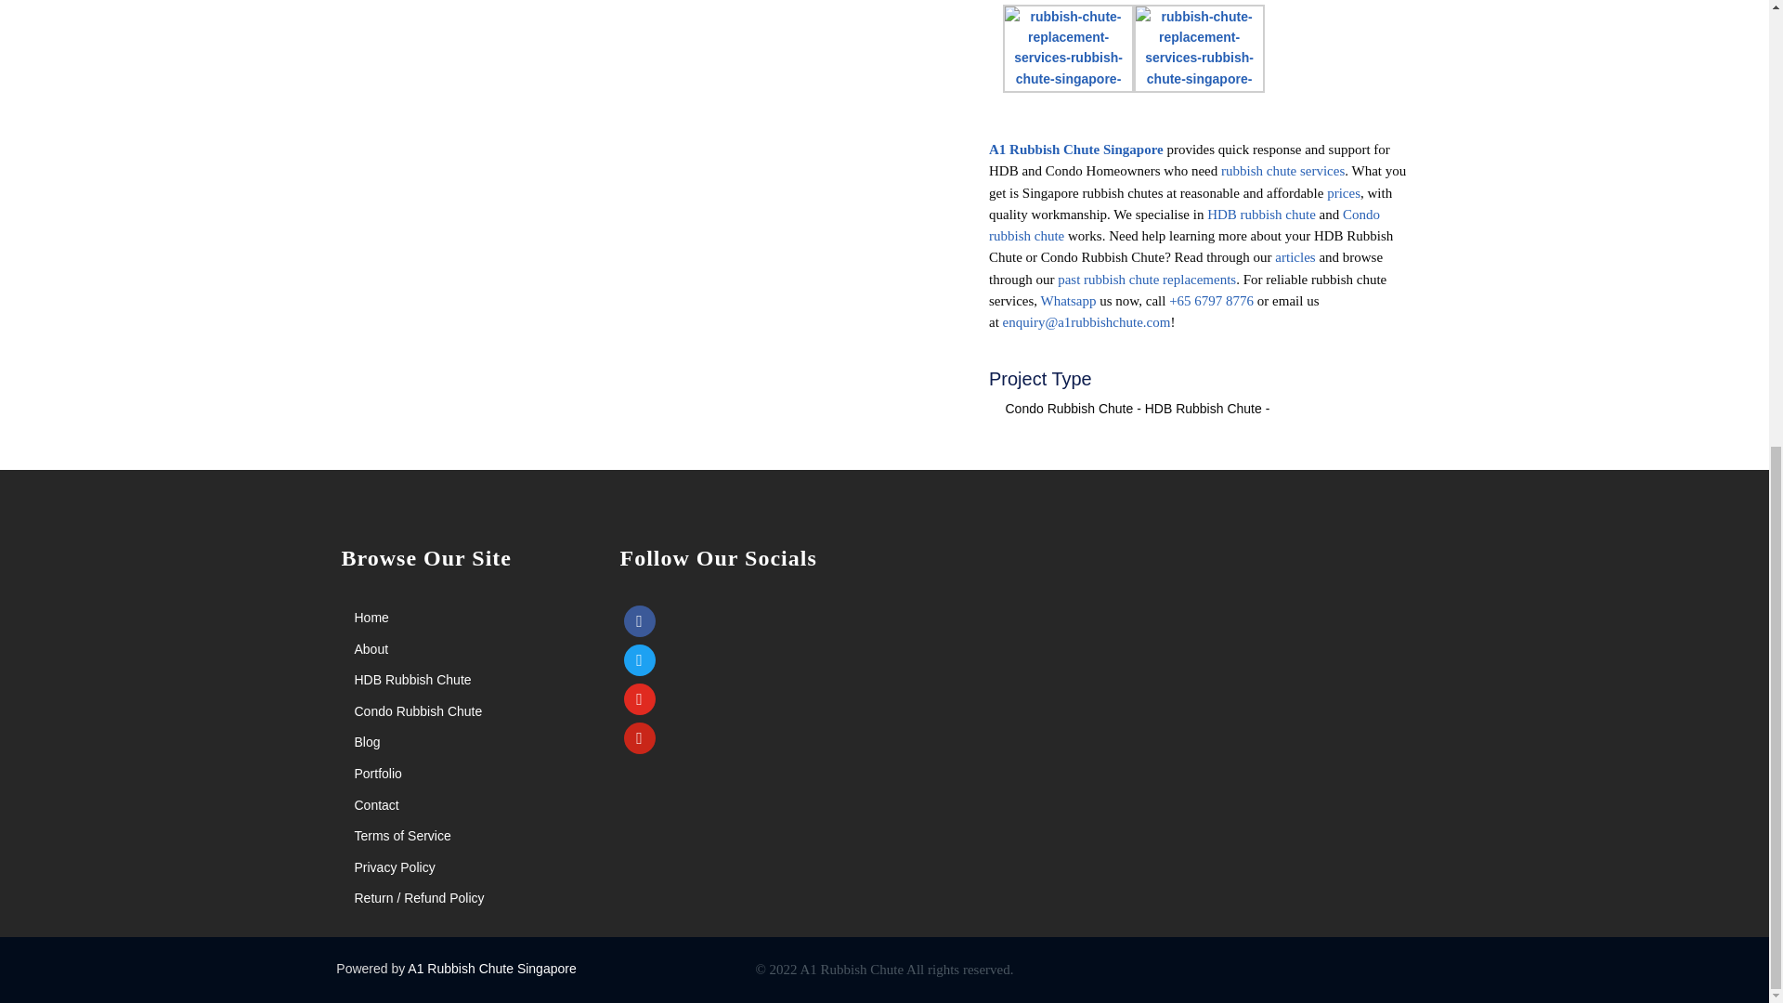 The width and height of the screenshot is (1783, 1003). What do you see at coordinates (640, 620) in the screenshot?
I see `Facebook` at bounding box center [640, 620].